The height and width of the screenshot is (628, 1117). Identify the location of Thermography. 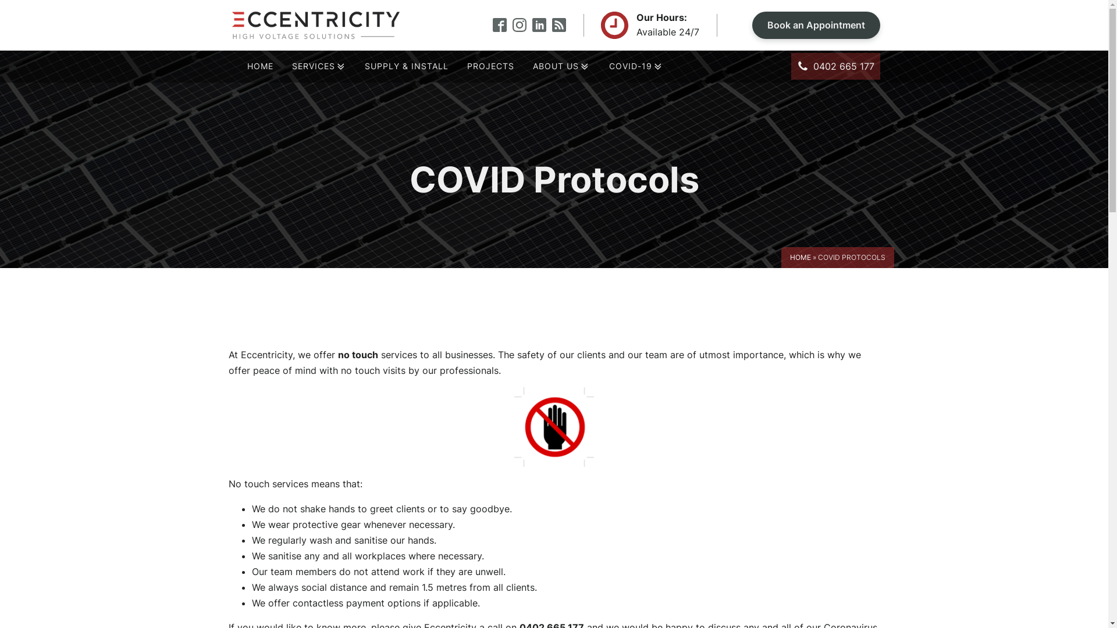
(363, 166).